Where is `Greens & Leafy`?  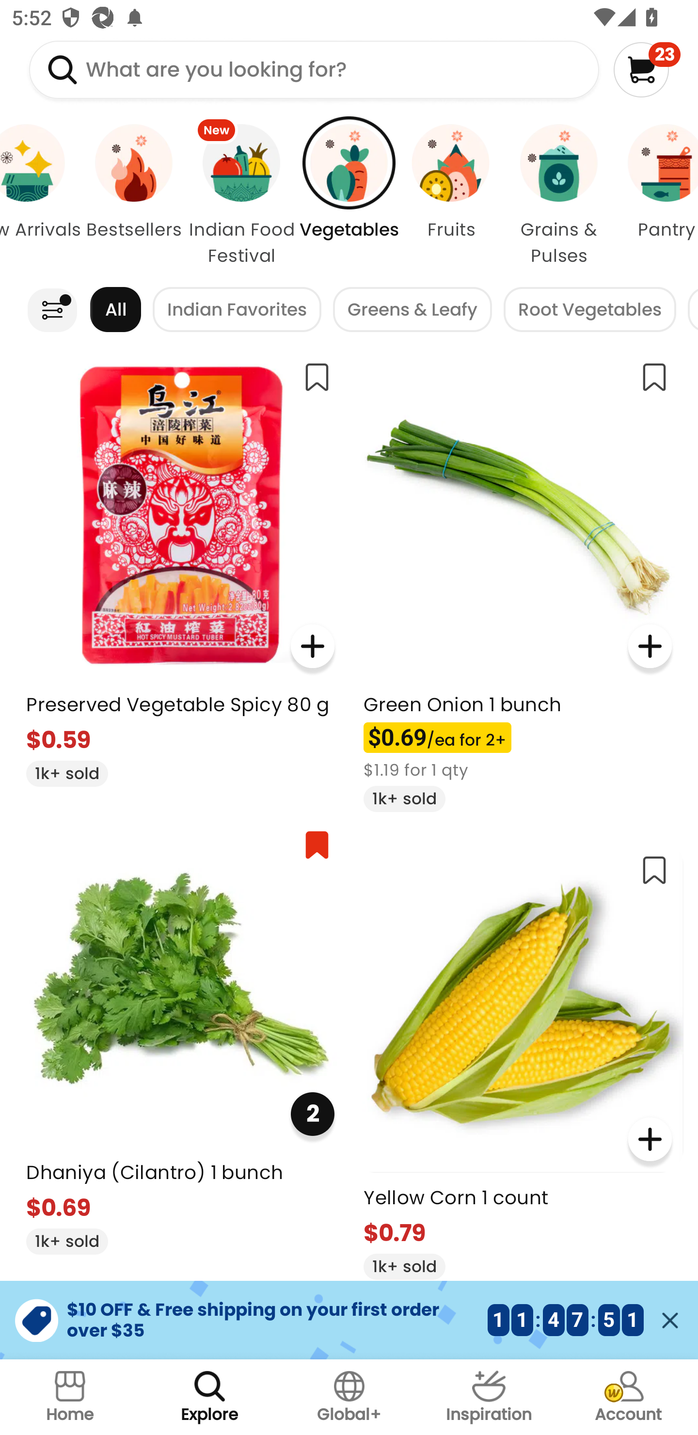 Greens & Leafy is located at coordinates (412, 309).